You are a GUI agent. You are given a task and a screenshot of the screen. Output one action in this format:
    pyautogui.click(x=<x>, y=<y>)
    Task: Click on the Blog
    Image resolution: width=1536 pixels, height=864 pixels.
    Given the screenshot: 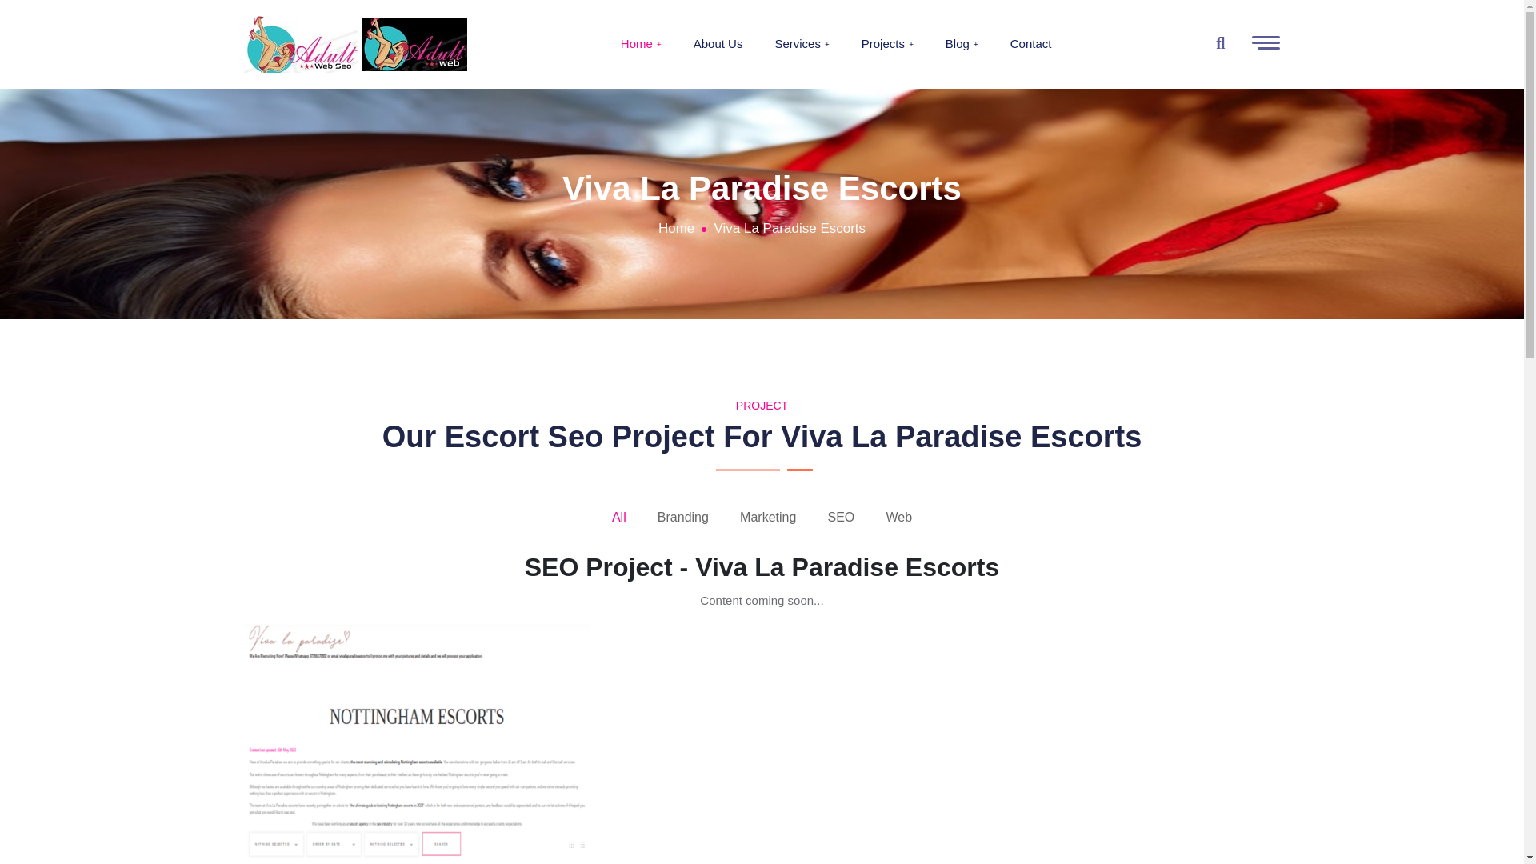 What is the action you would take?
    pyautogui.click(x=962, y=44)
    